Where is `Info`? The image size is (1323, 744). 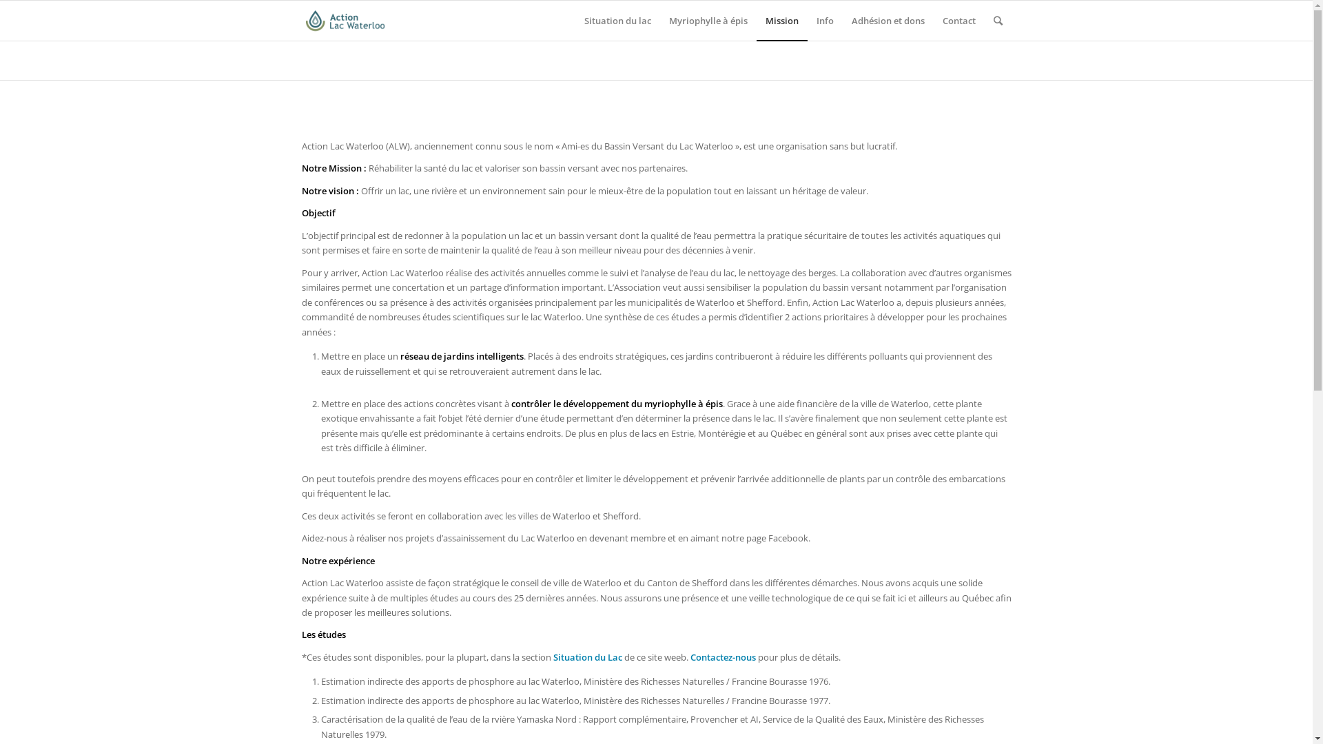 Info is located at coordinates (825, 21).